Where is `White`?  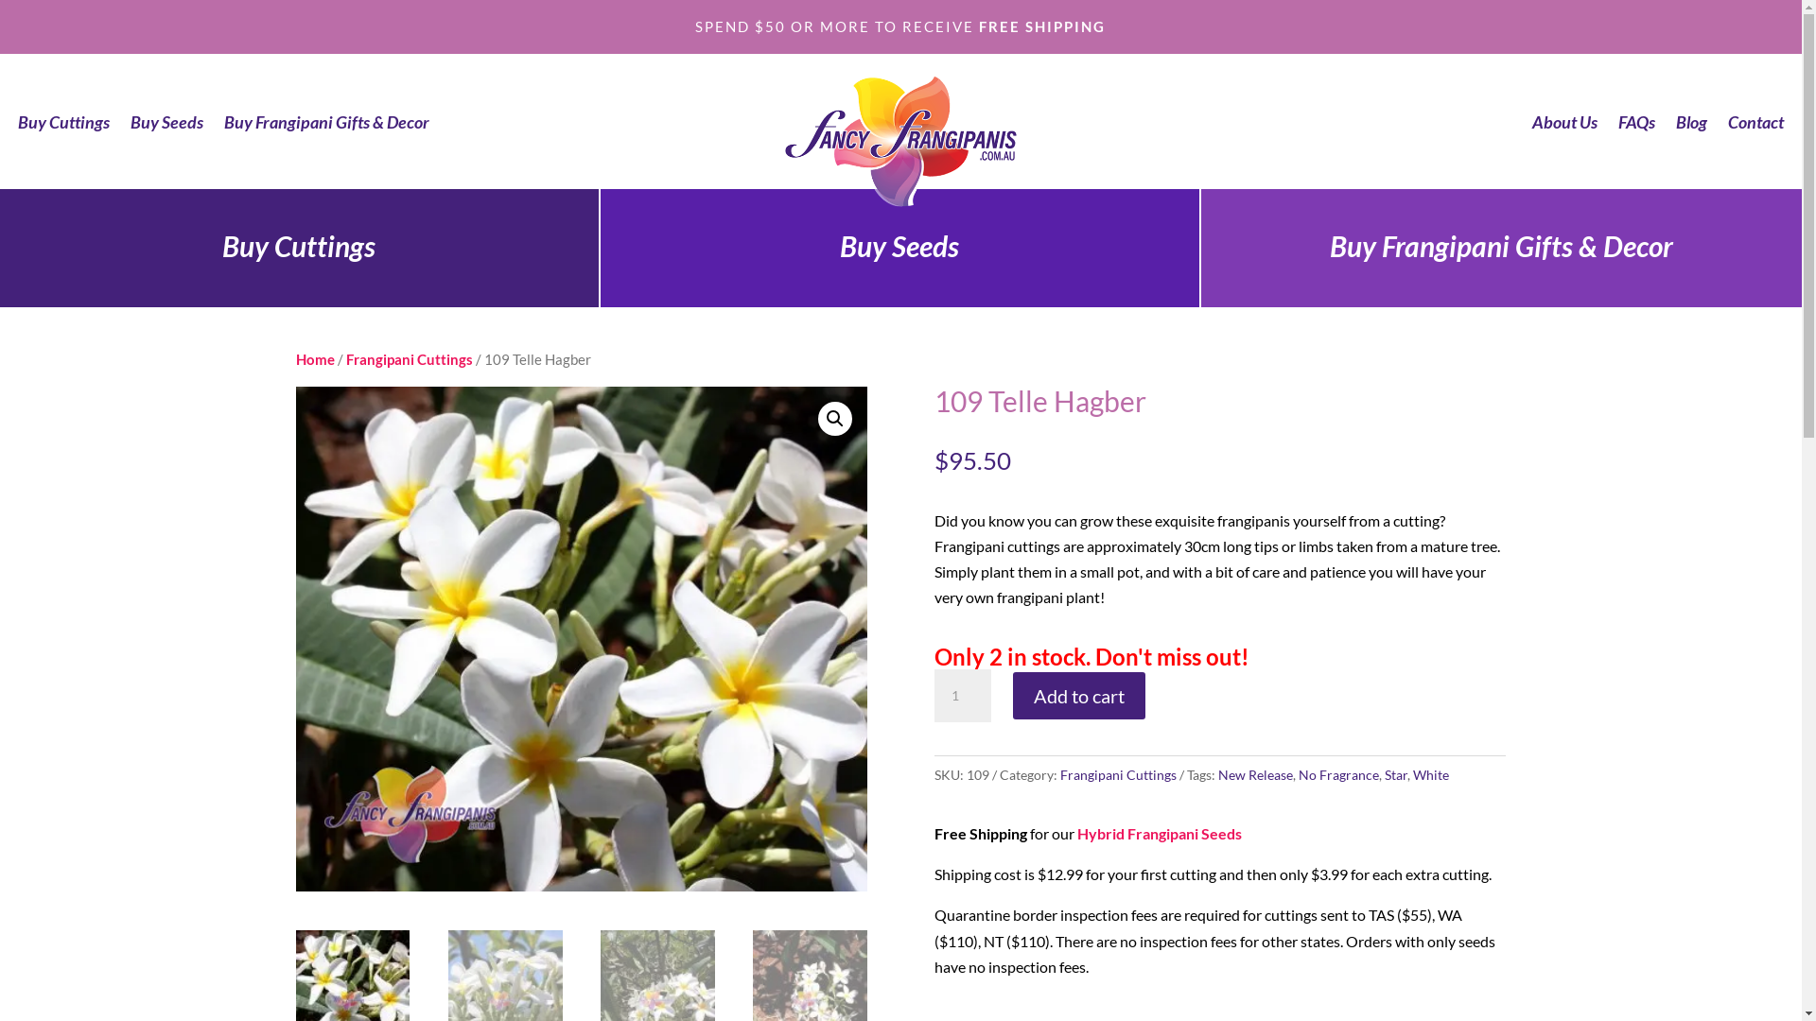
White is located at coordinates (1431, 775).